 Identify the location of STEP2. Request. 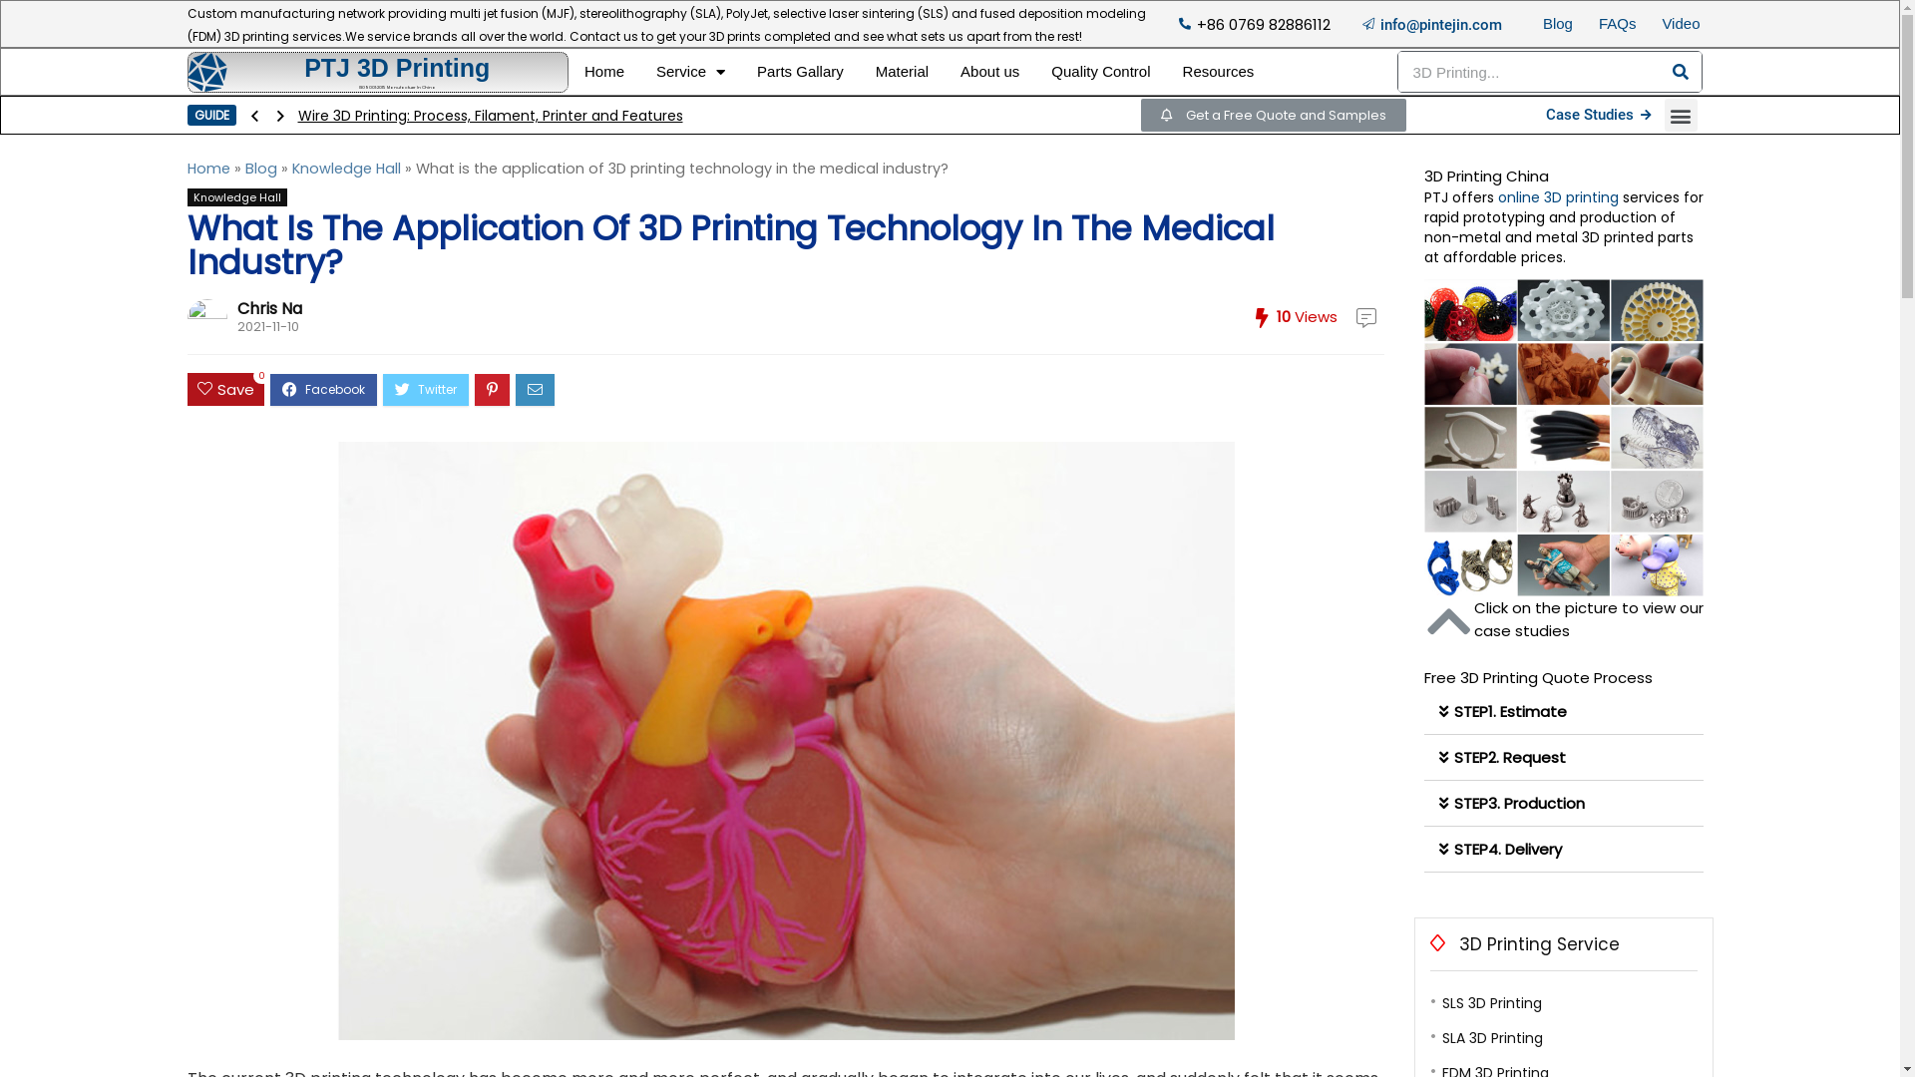
(1510, 757).